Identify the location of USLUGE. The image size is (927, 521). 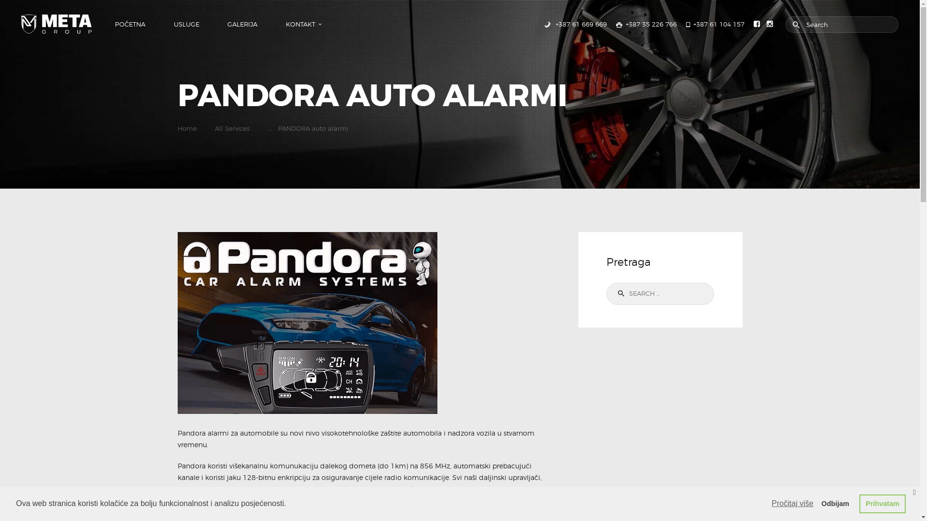
(187, 24).